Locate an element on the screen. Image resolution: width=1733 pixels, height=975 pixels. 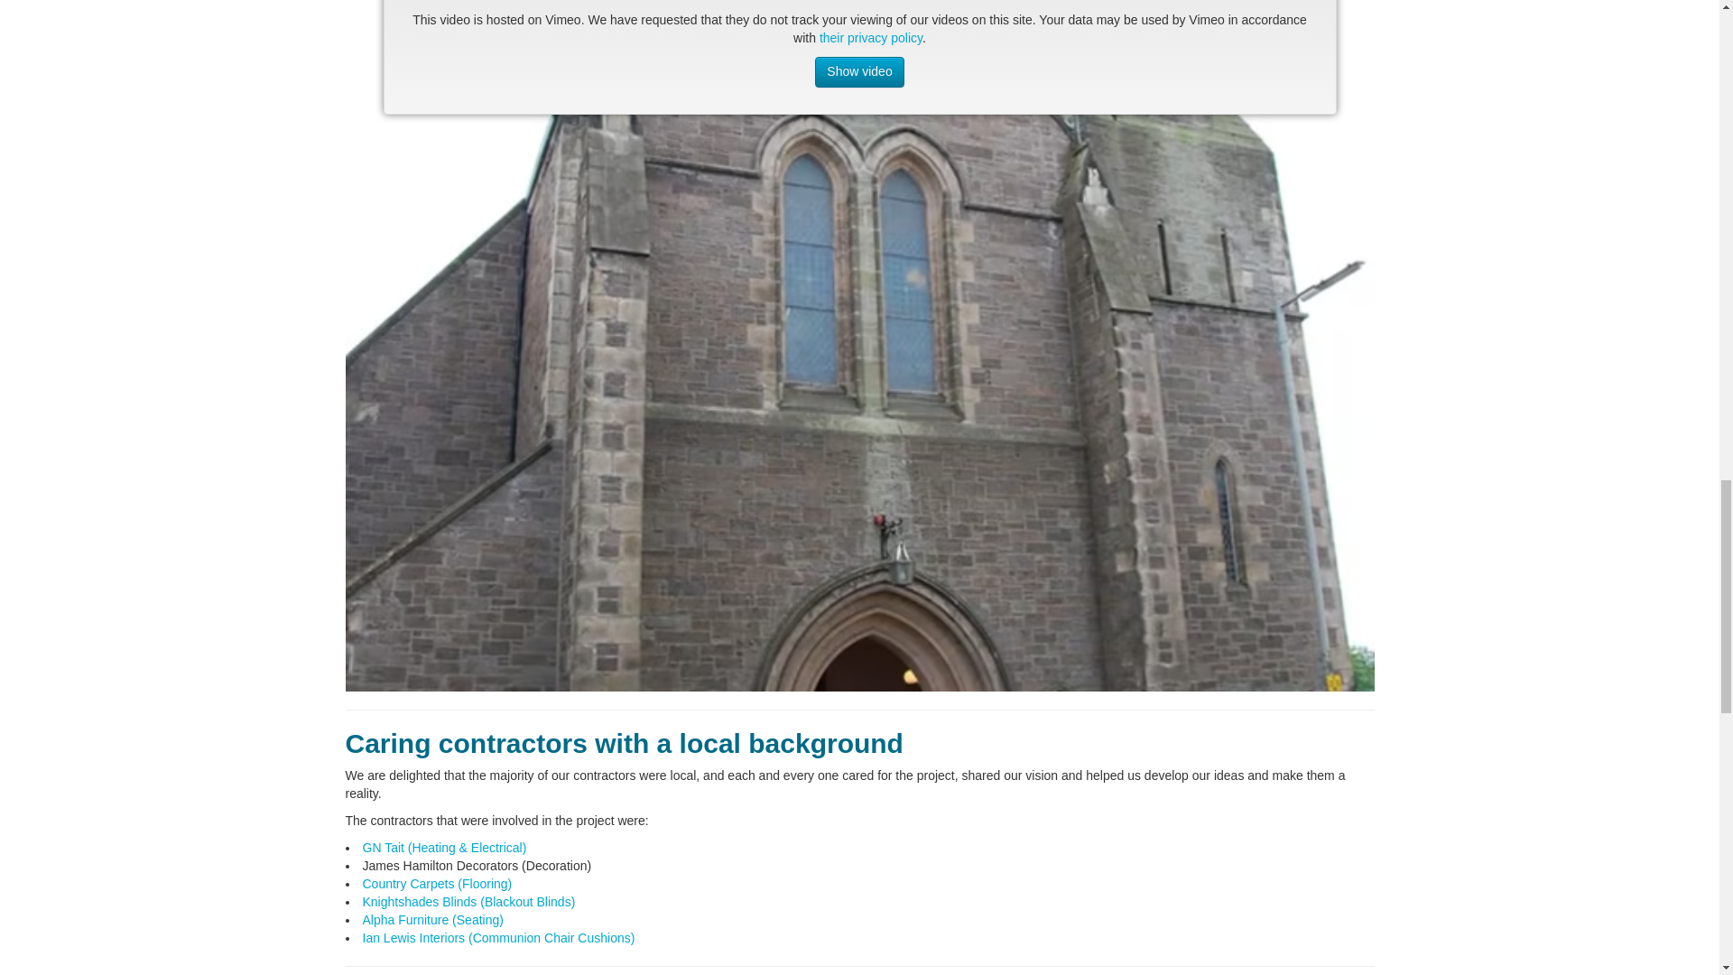
their privacy policy is located at coordinates (870, 37).